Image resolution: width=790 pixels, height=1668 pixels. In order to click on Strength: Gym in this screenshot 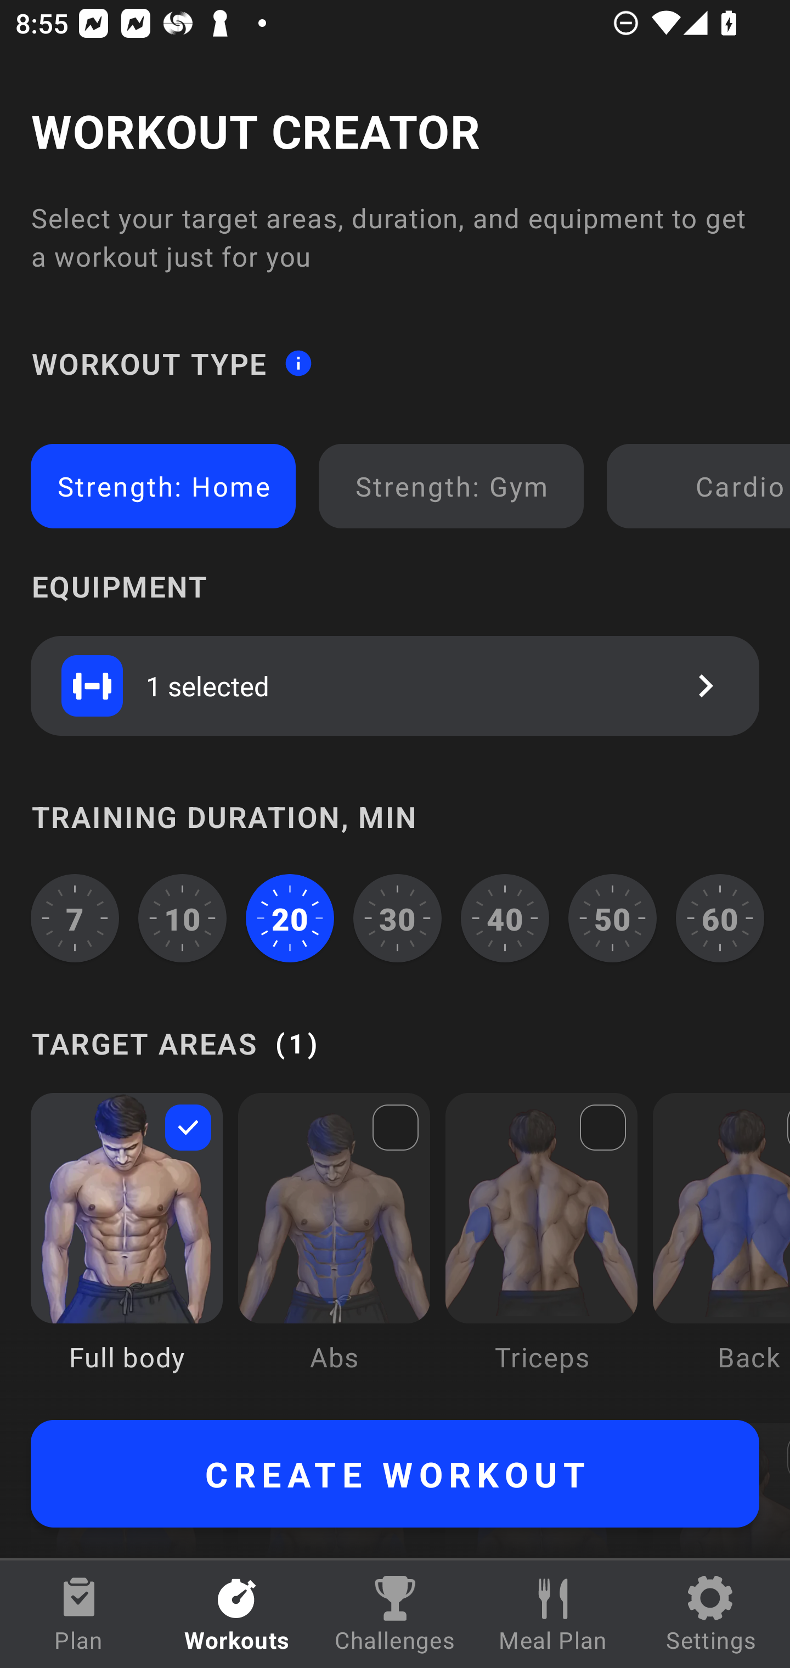, I will do `click(451, 486)`.